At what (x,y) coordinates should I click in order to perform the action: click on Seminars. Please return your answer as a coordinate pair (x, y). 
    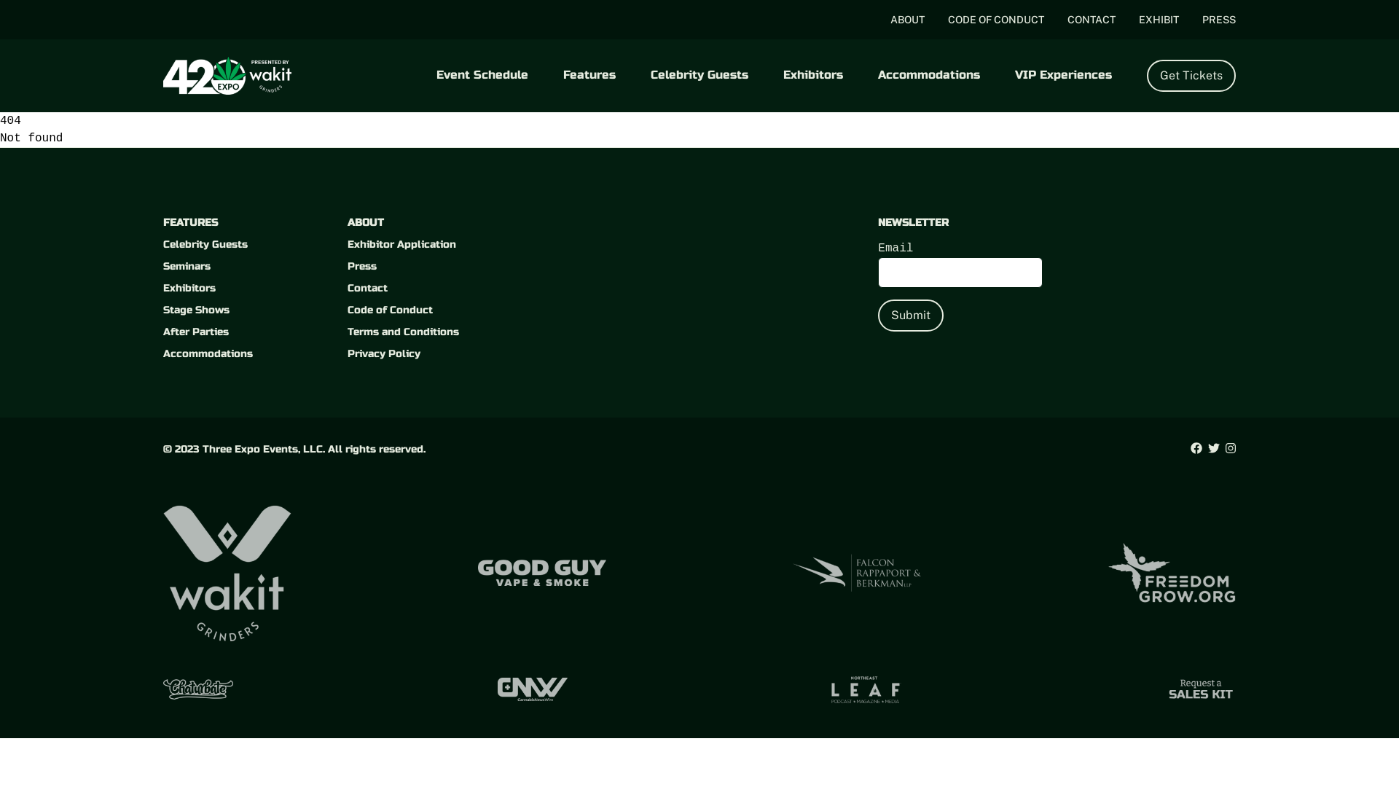
    Looking at the image, I should click on (187, 266).